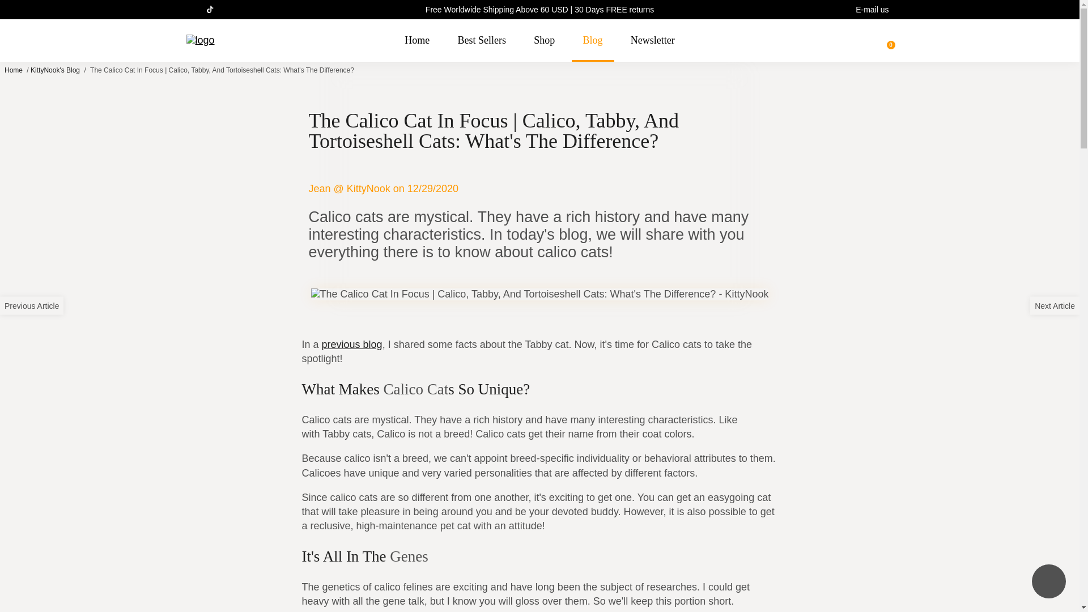  I want to click on Shop, so click(544, 40).